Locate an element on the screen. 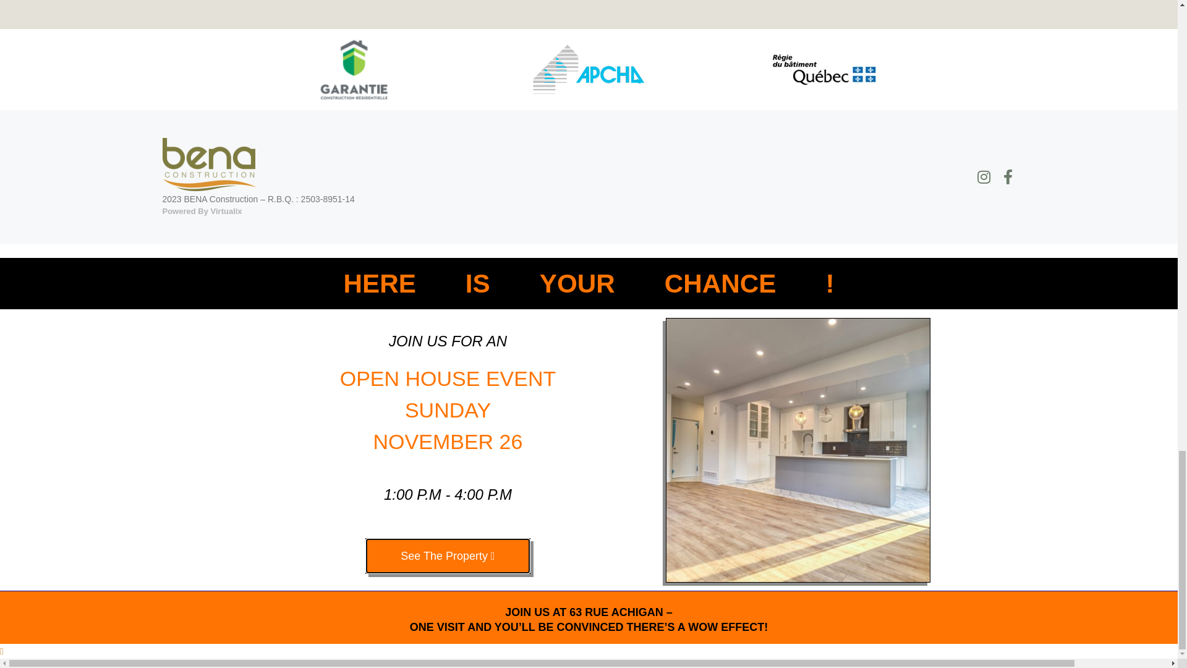  FR is located at coordinates (1150, 71).